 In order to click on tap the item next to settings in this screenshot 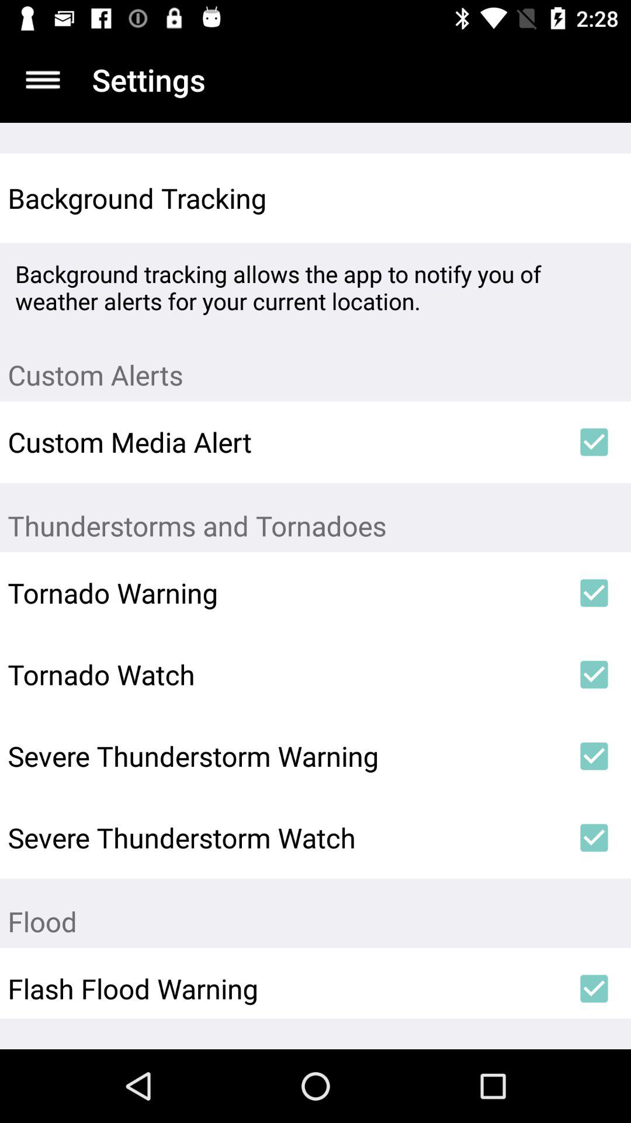, I will do `click(43, 80)`.